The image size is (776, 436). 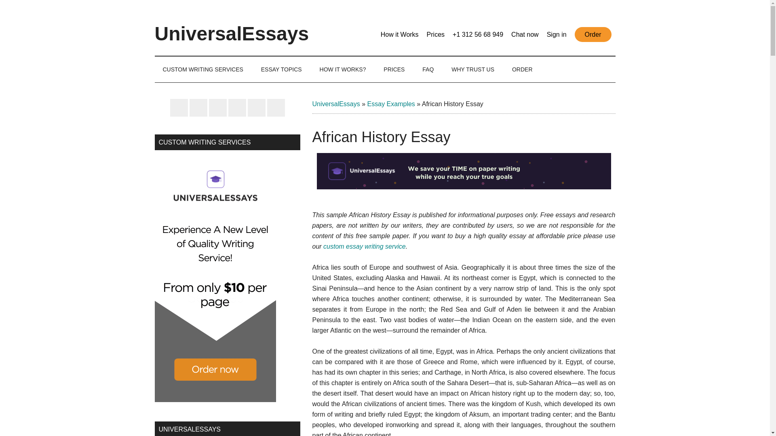 What do you see at coordinates (436, 34) in the screenshot?
I see `Prices` at bounding box center [436, 34].